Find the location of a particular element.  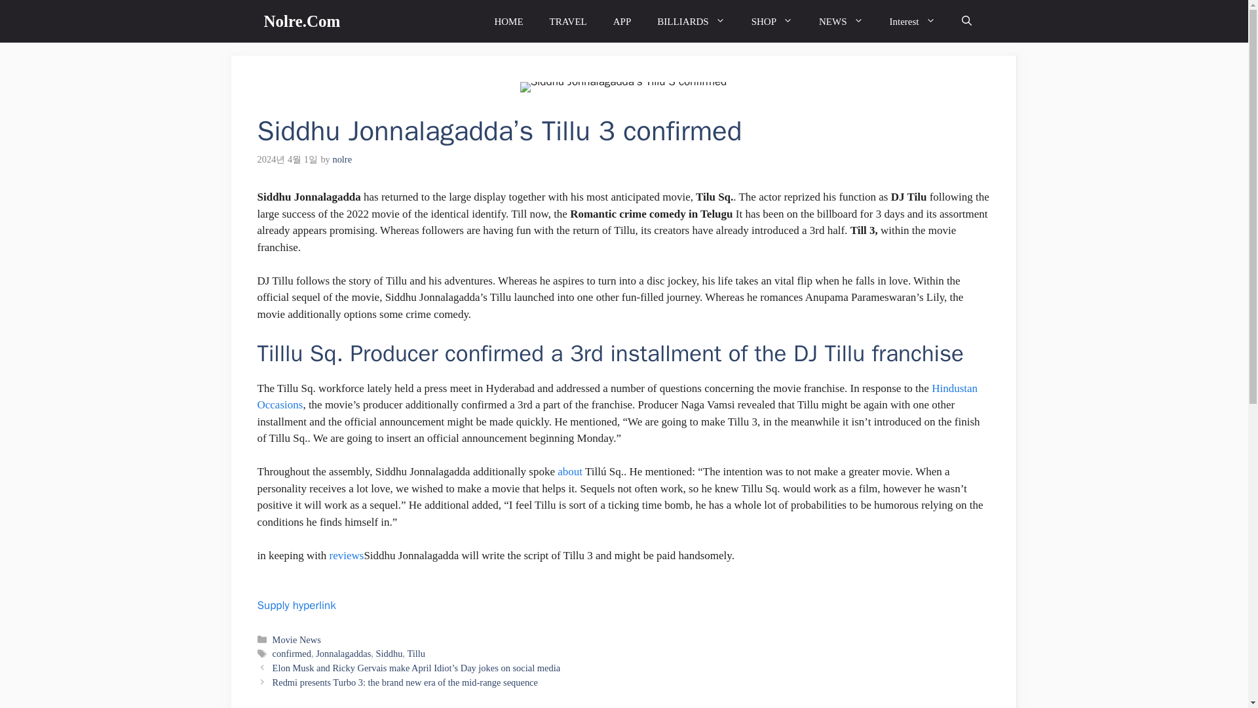

Interest is located at coordinates (912, 21).